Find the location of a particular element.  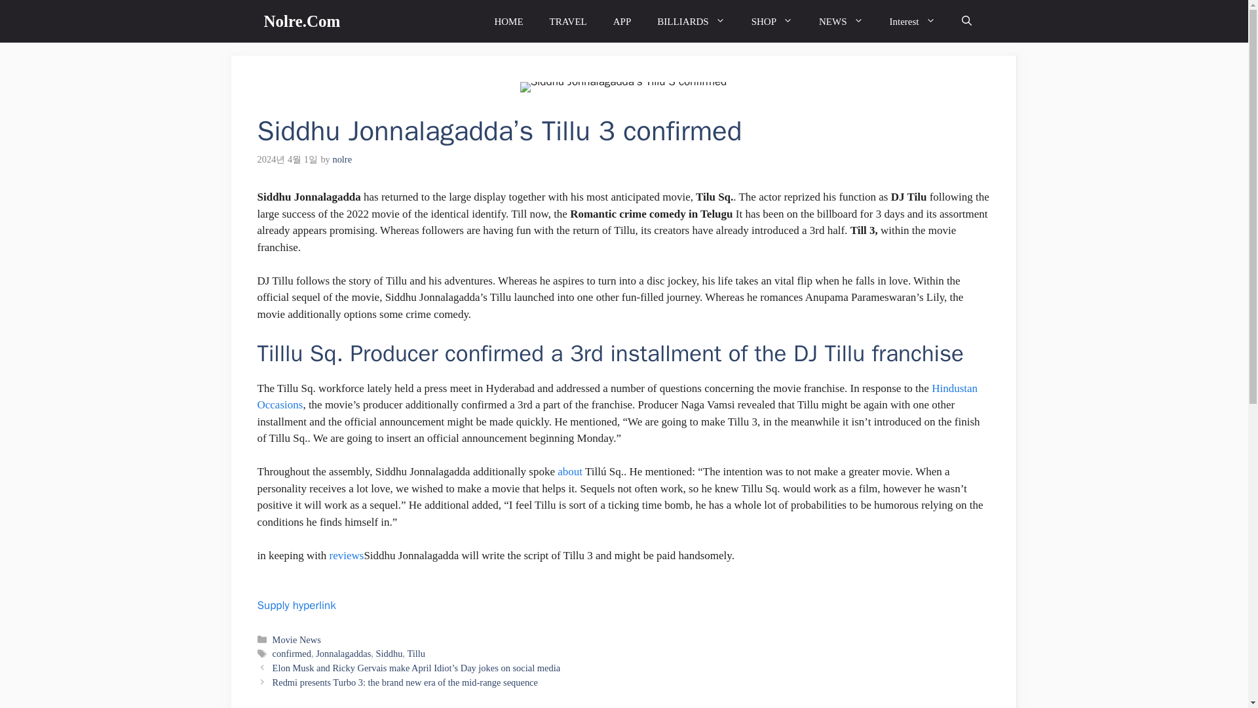

Interest is located at coordinates (912, 21).